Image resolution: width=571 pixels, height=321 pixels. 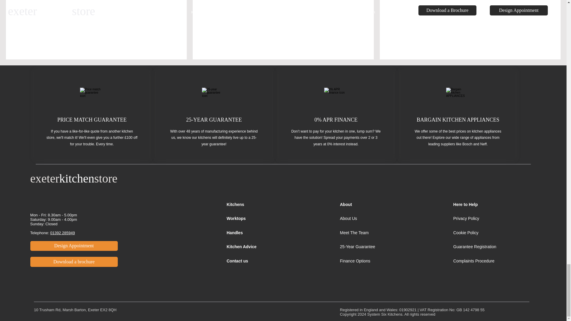 What do you see at coordinates (349, 218) in the screenshot?
I see `About Us` at bounding box center [349, 218].